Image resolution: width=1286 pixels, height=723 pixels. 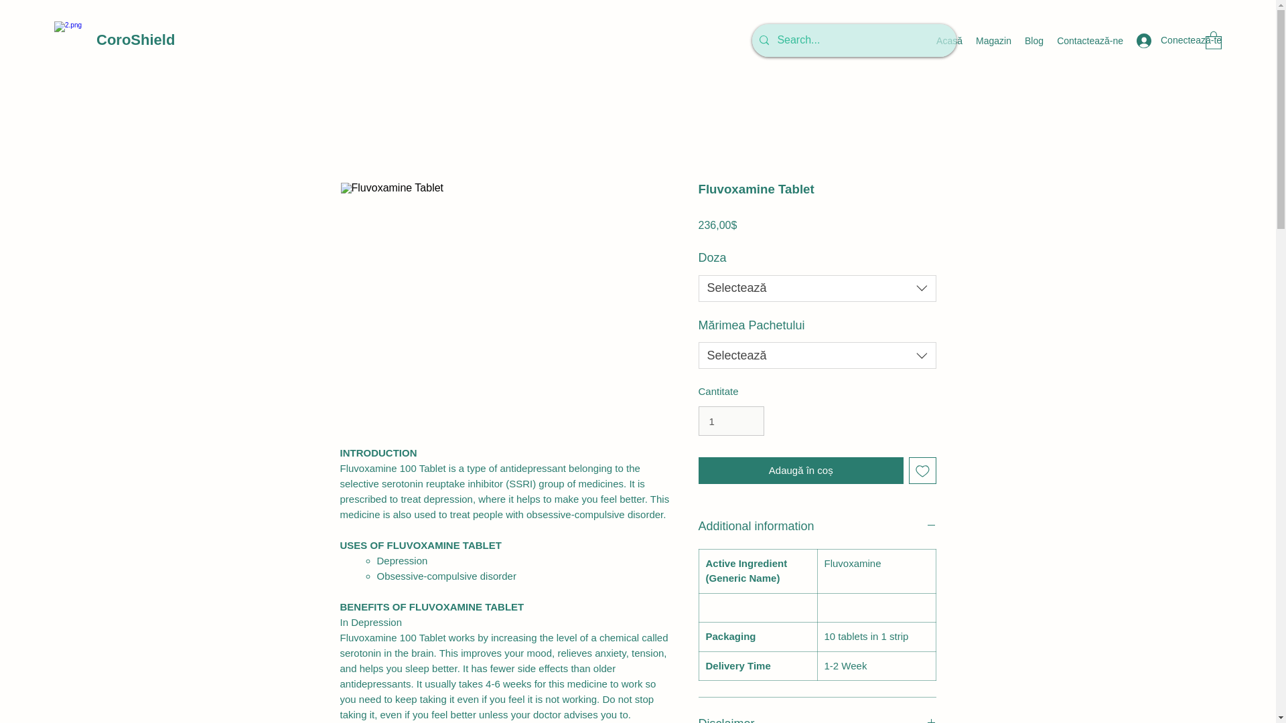 I want to click on Disclaimer, so click(x=817, y=718).